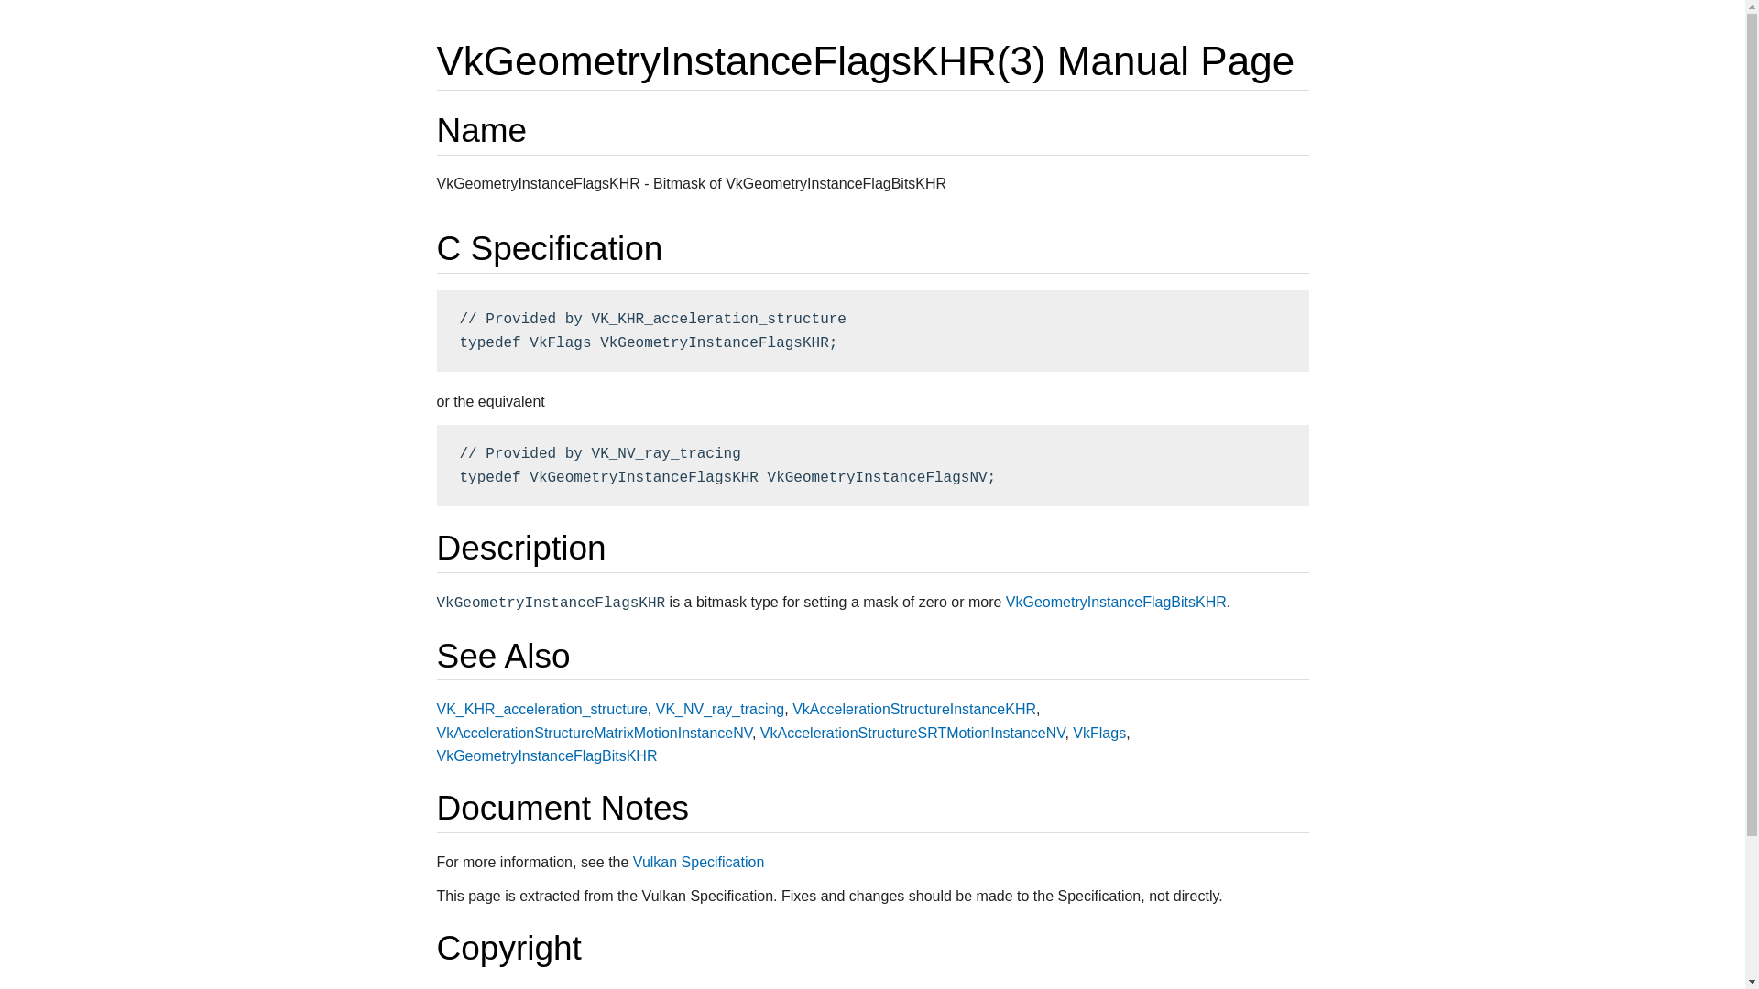 Image resolution: width=1759 pixels, height=989 pixels. I want to click on VkAccelerationStructureSRTMotionInstanceNV, so click(912, 733).